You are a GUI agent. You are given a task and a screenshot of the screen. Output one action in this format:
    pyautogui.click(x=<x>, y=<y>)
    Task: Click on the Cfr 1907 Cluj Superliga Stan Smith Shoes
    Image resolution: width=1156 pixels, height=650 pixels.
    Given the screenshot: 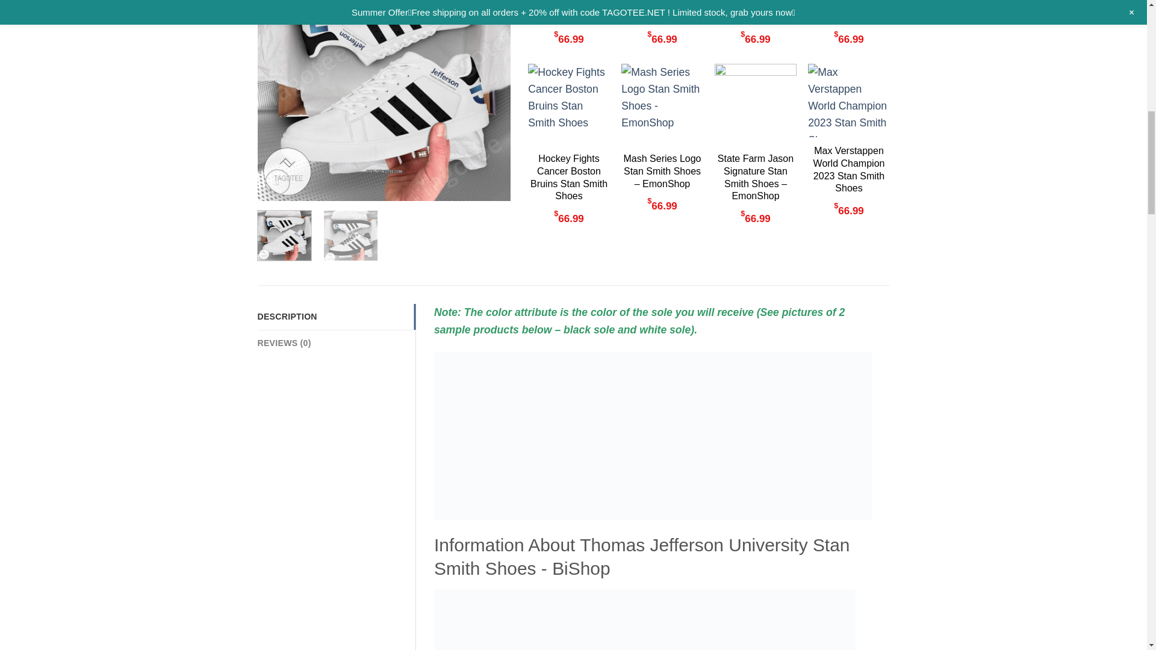 What is the action you would take?
    pyautogui.click(x=848, y=11)
    